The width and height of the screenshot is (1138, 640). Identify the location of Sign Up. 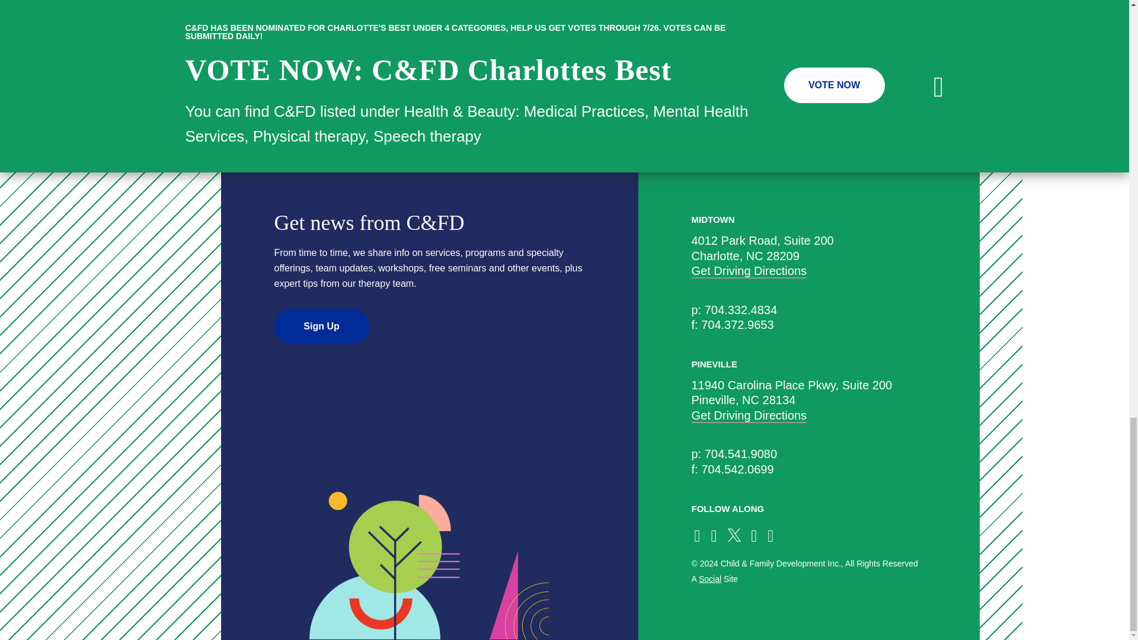
(321, 326).